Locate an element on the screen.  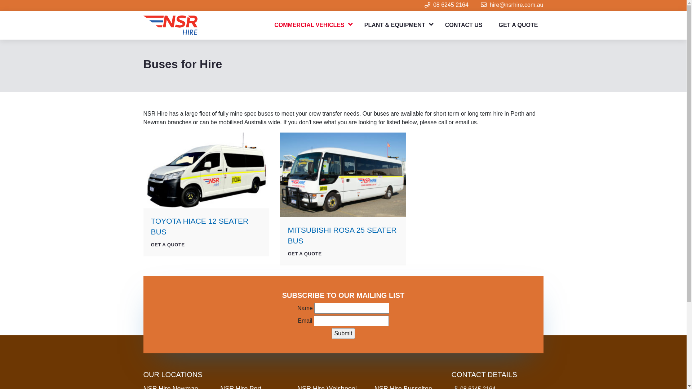
Submit is located at coordinates (343, 334).